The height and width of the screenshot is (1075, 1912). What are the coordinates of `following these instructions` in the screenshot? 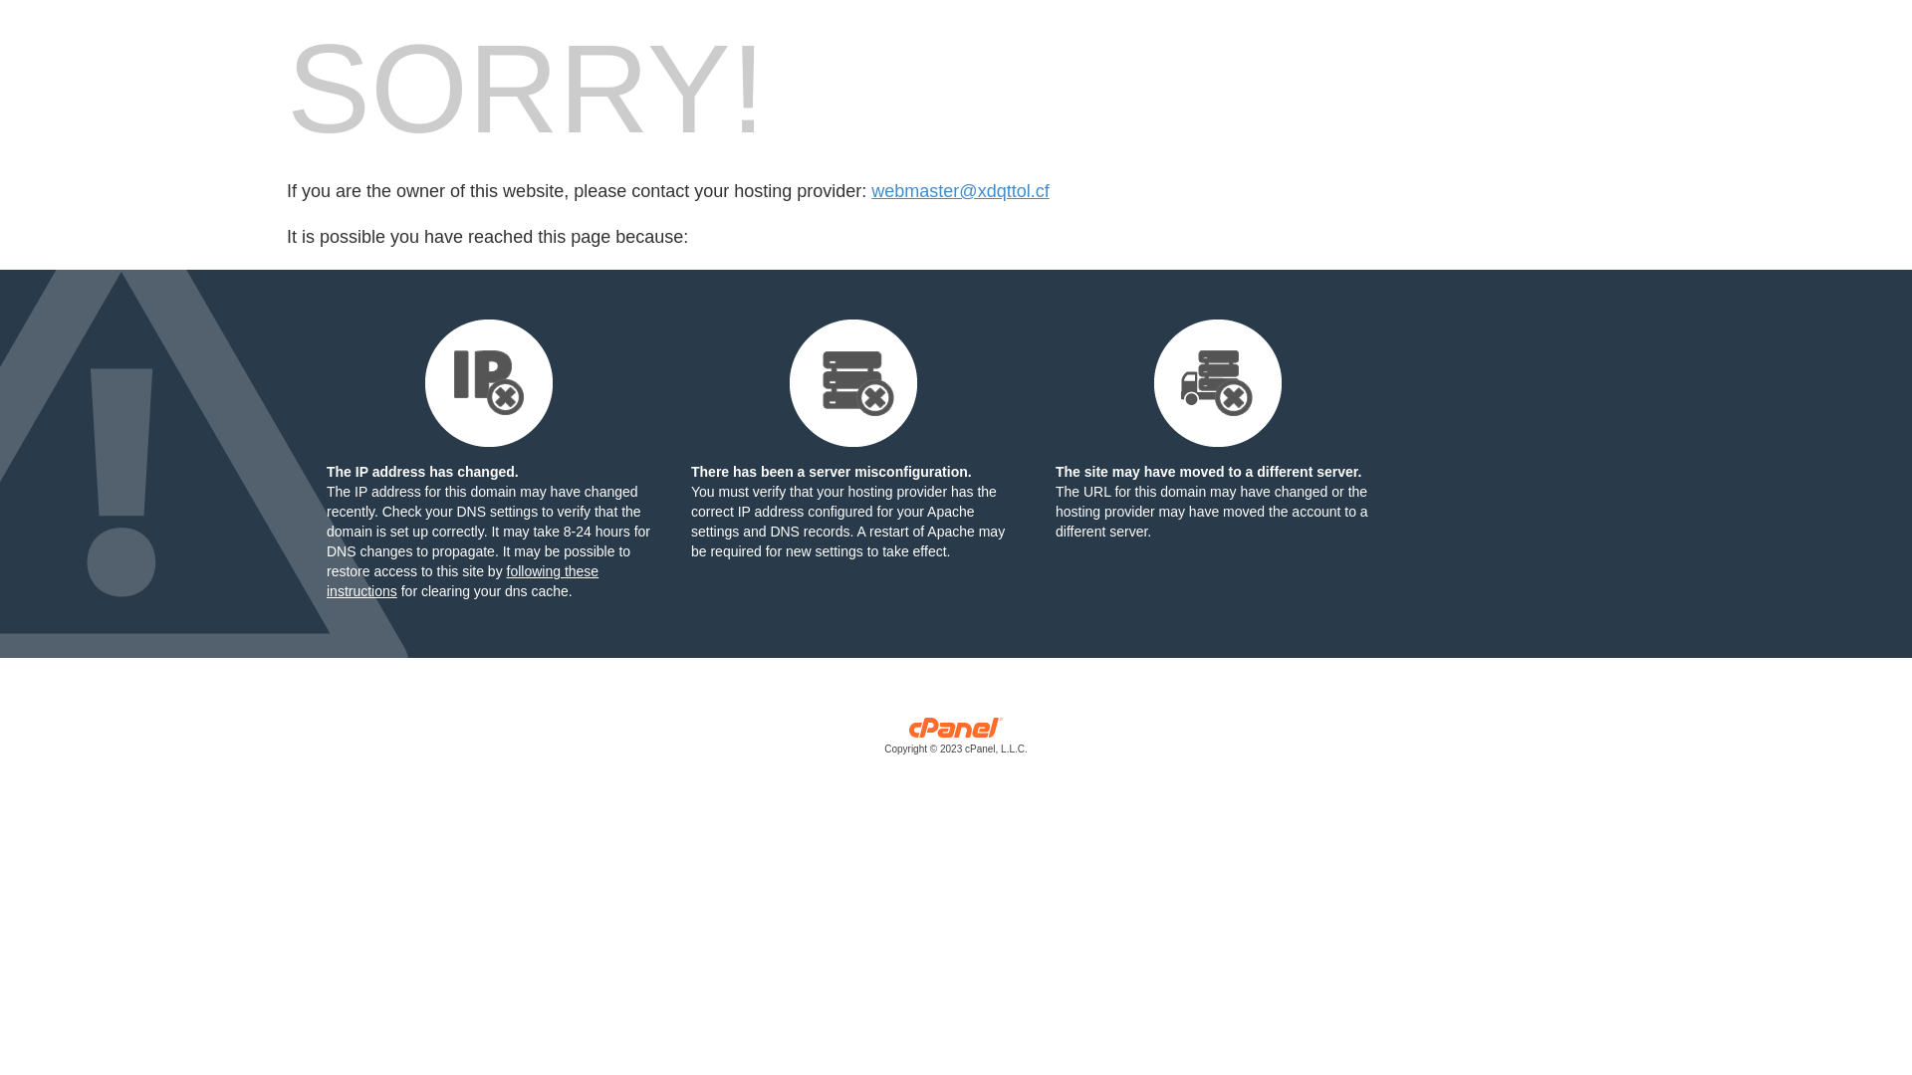 It's located at (462, 581).